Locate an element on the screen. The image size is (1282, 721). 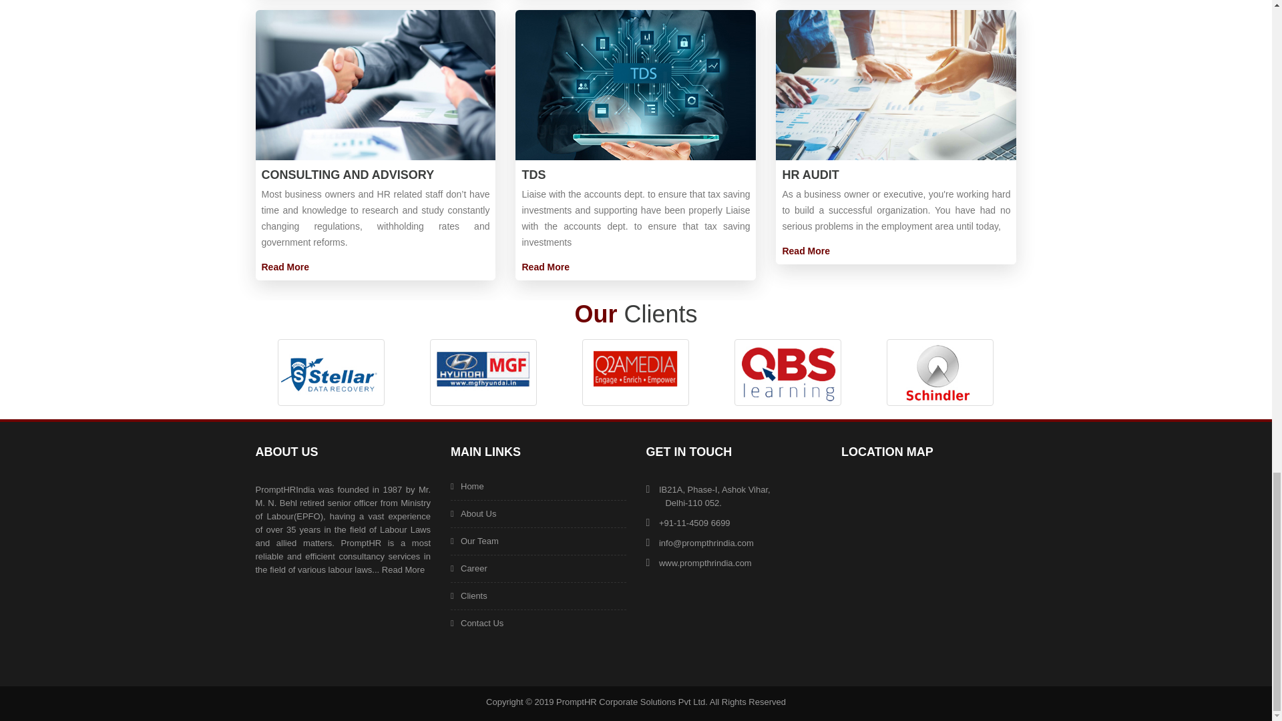
Read More is located at coordinates (805, 251).